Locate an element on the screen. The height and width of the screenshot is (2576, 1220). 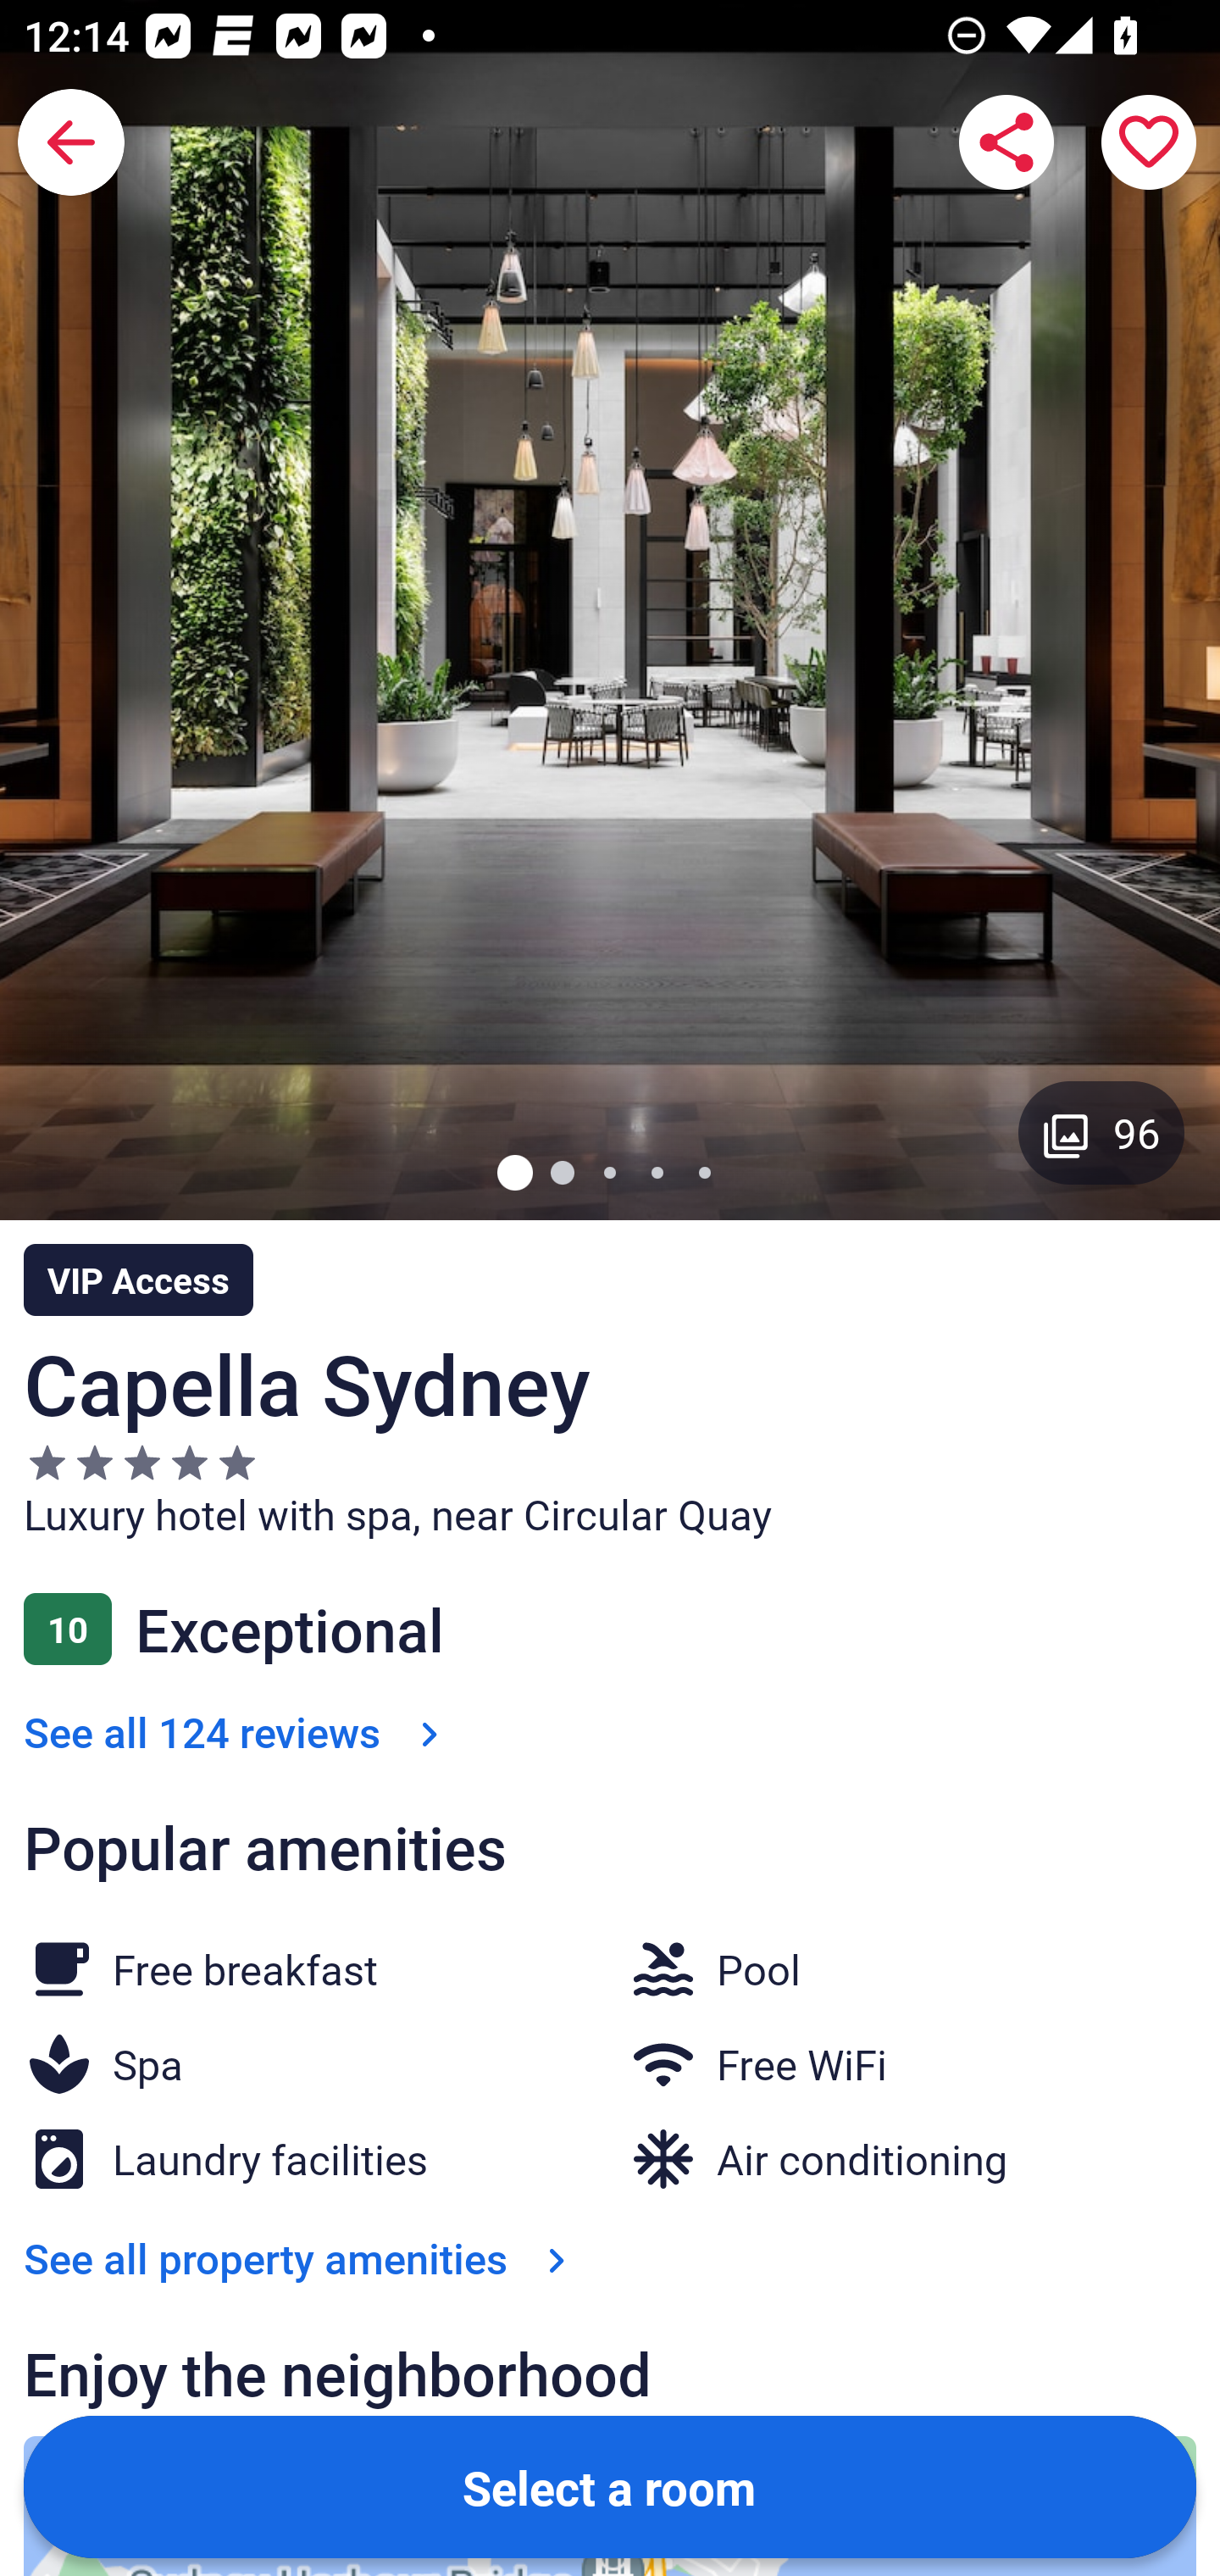
Gallery button with 96 images is located at coordinates (1101, 1132).